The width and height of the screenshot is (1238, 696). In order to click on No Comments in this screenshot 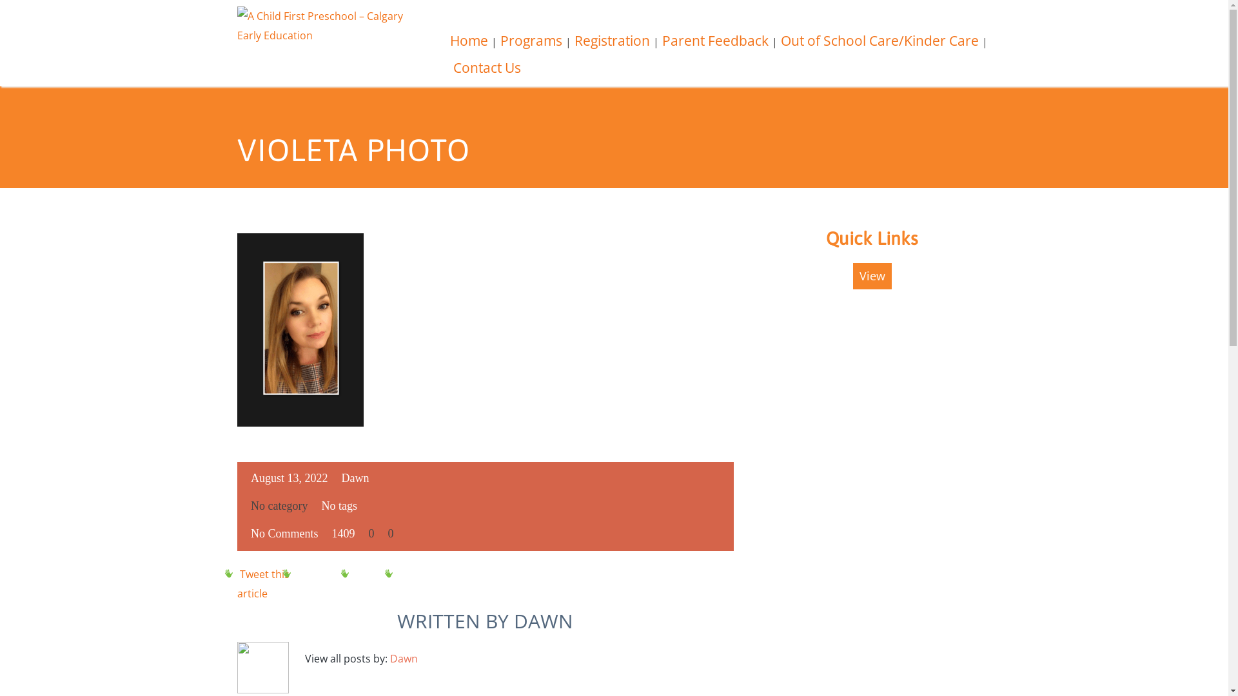, I will do `click(284, 534)`.